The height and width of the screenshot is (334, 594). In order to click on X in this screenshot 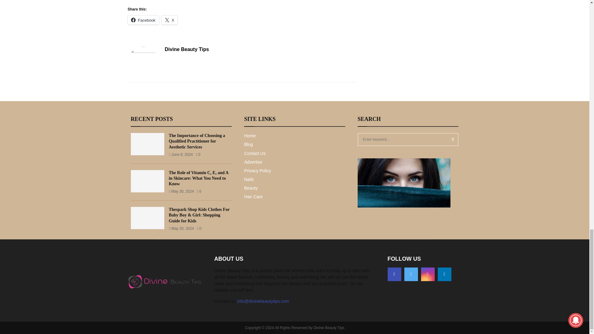, I will do `click(170, 20)`.